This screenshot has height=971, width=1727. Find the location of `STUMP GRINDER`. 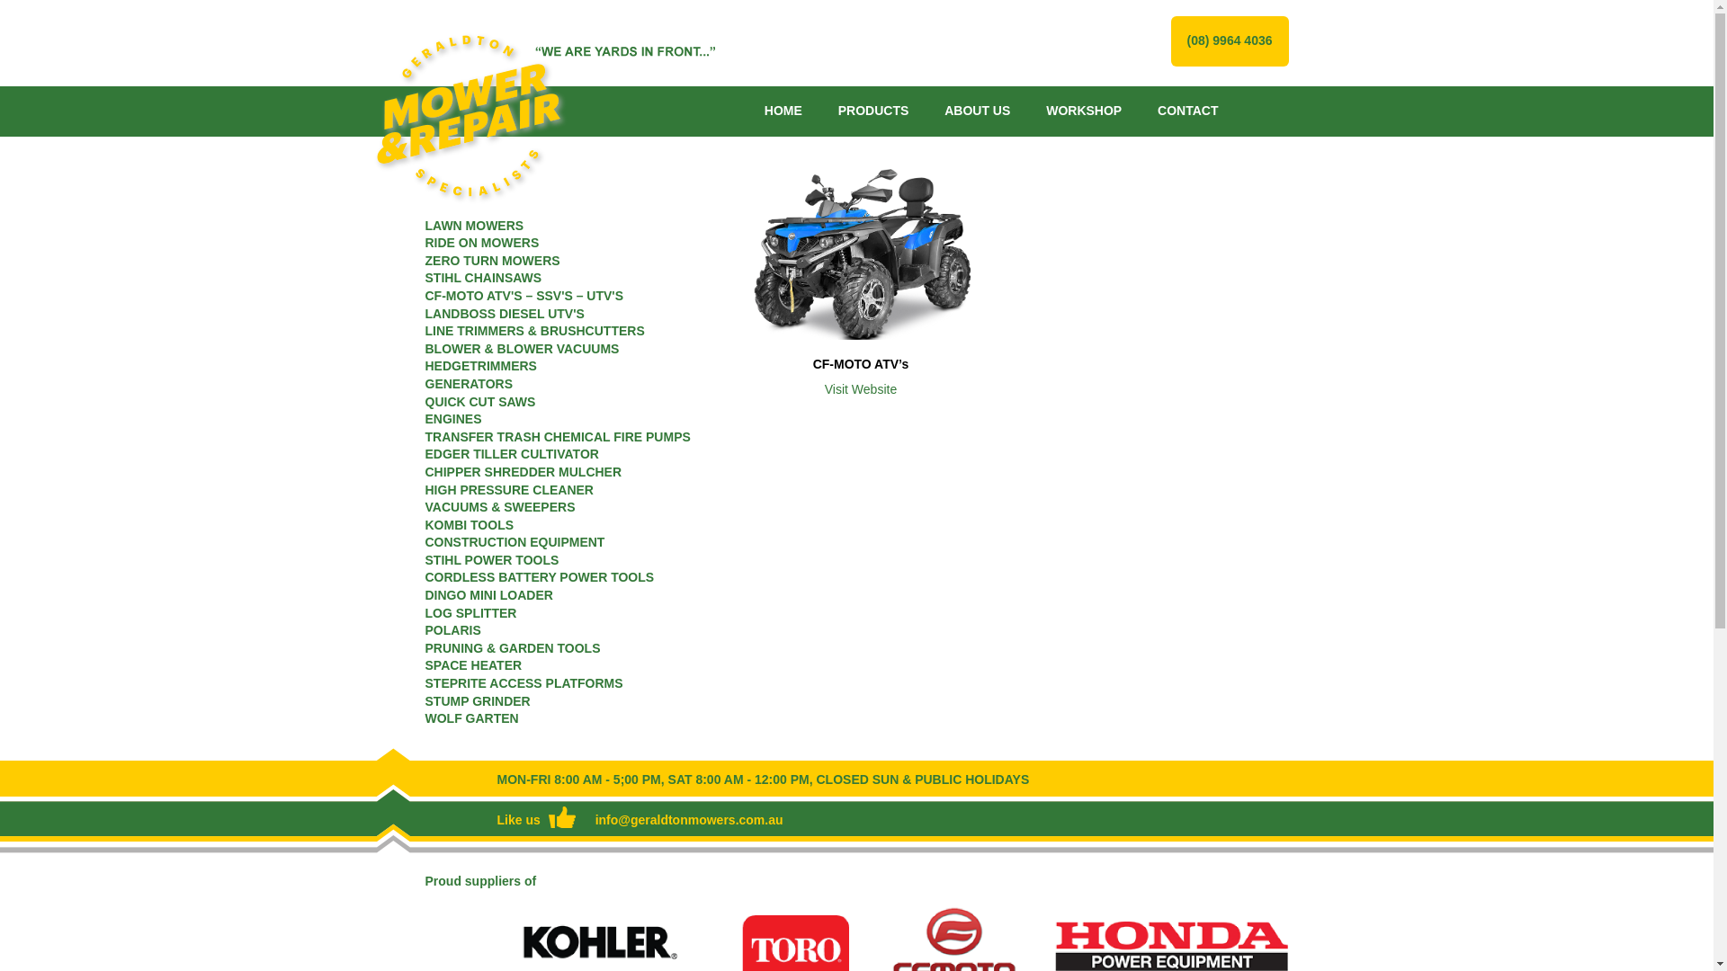

STUMP GRINDER is located at coordinates (477, 701).